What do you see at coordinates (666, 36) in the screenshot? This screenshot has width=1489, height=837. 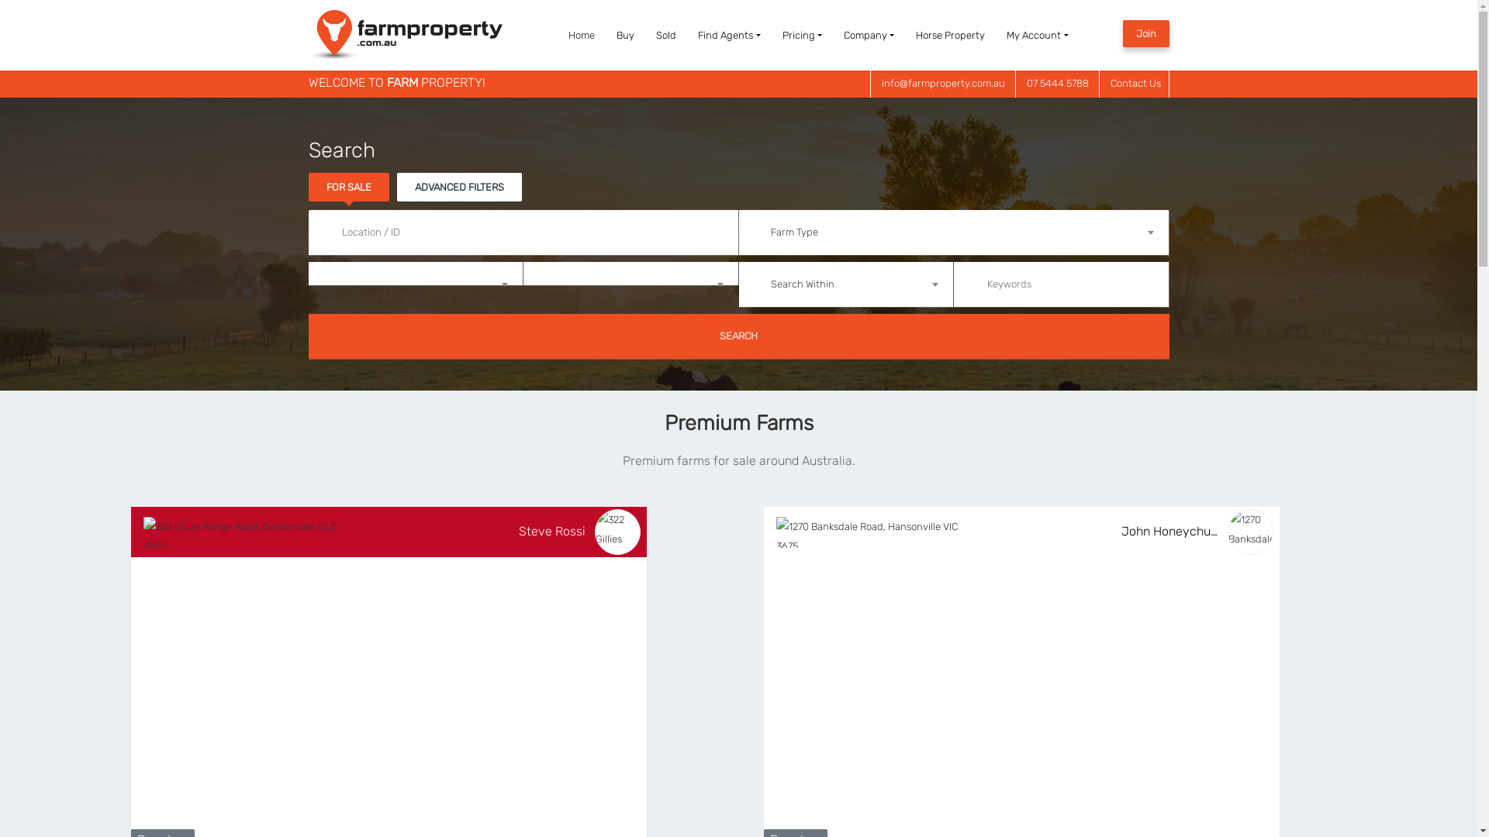 I see `Sold` at bounding box center [666, 36].